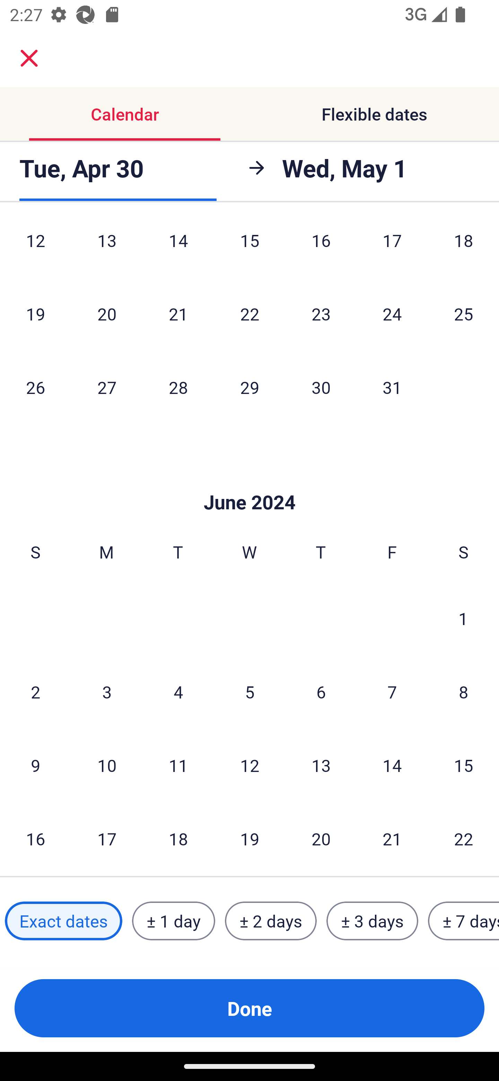  I want to click on 13 Monday, May 13, 2024, so click(107, 248).